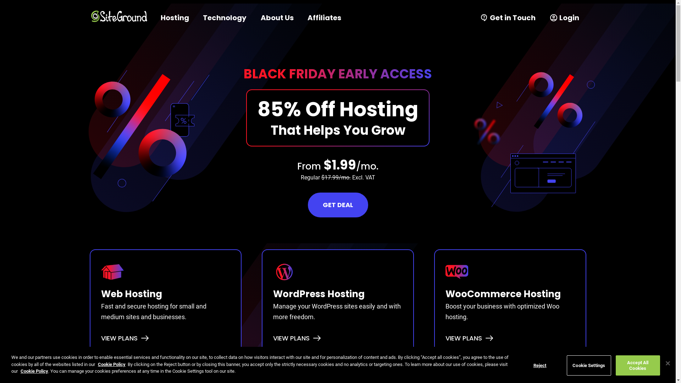 The image size is (681, 383). Describe the element at coordinates (338, 205) in the screenshot. I see `GET DEAL` at that location.